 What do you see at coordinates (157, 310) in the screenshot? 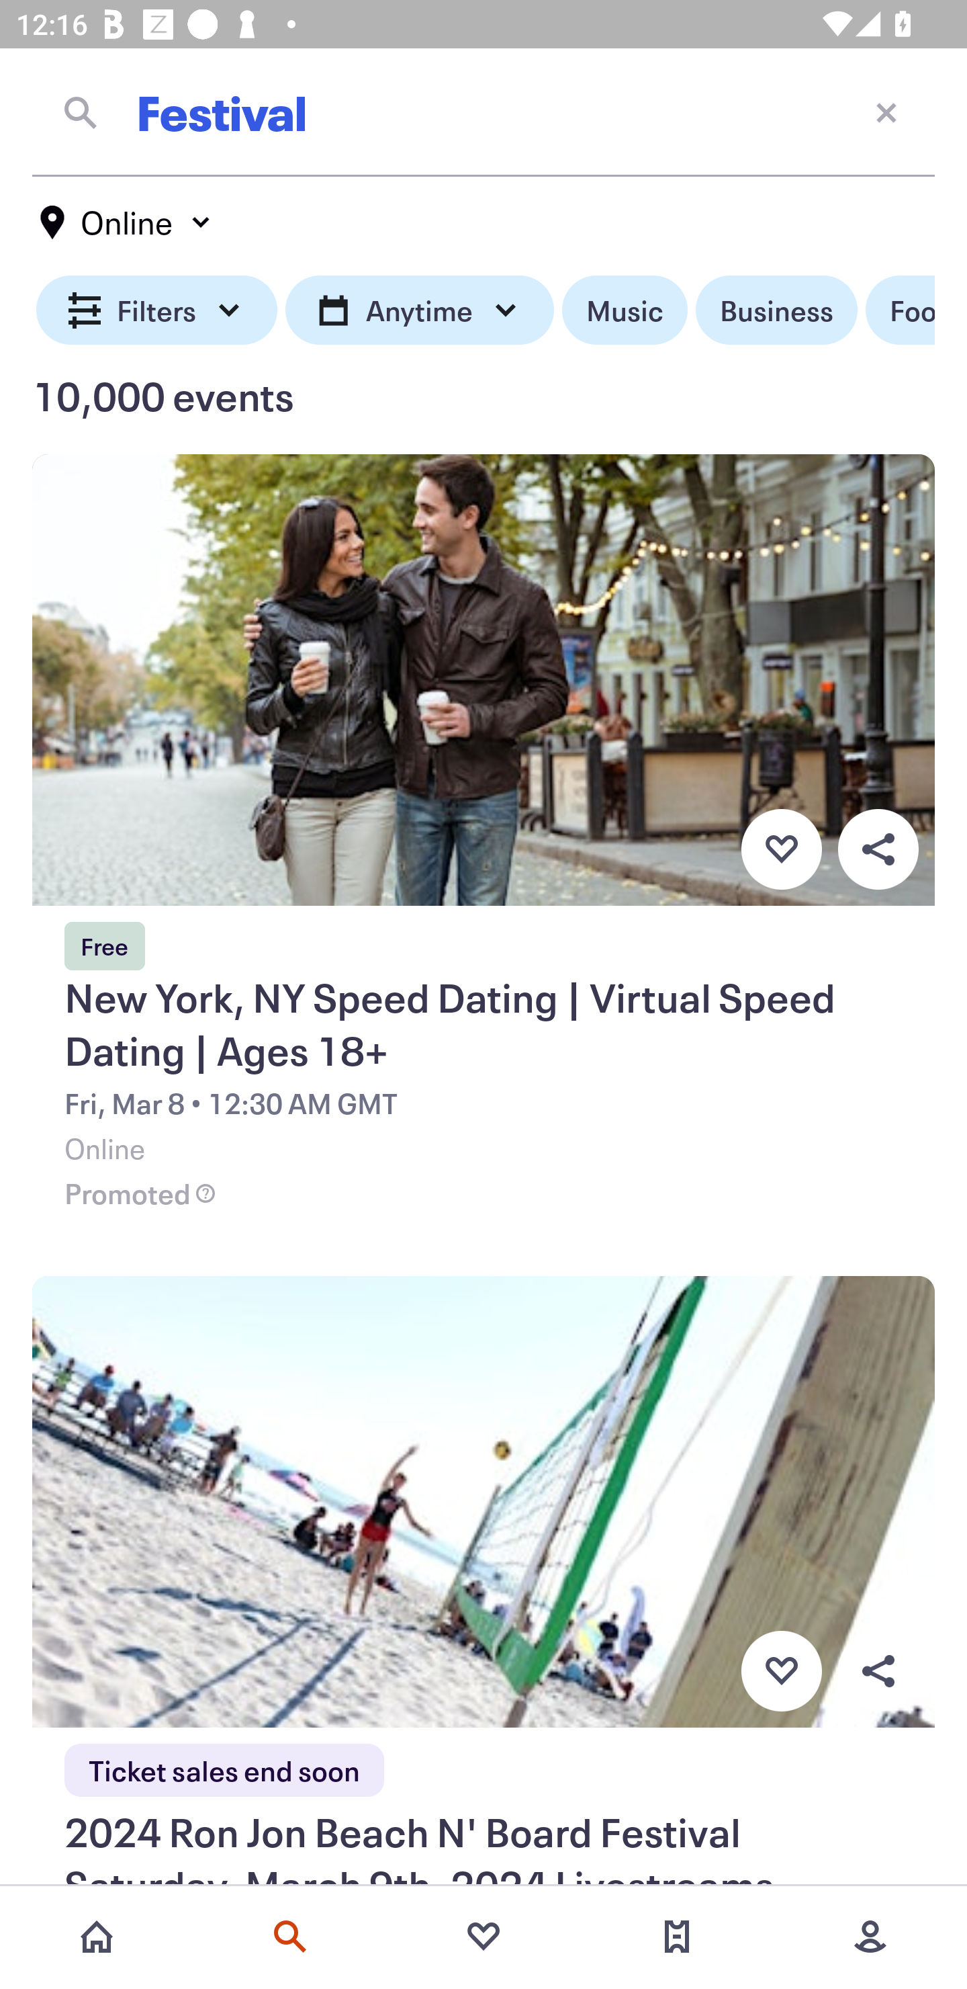
I see `Filters` at bounding box center [157, 310].